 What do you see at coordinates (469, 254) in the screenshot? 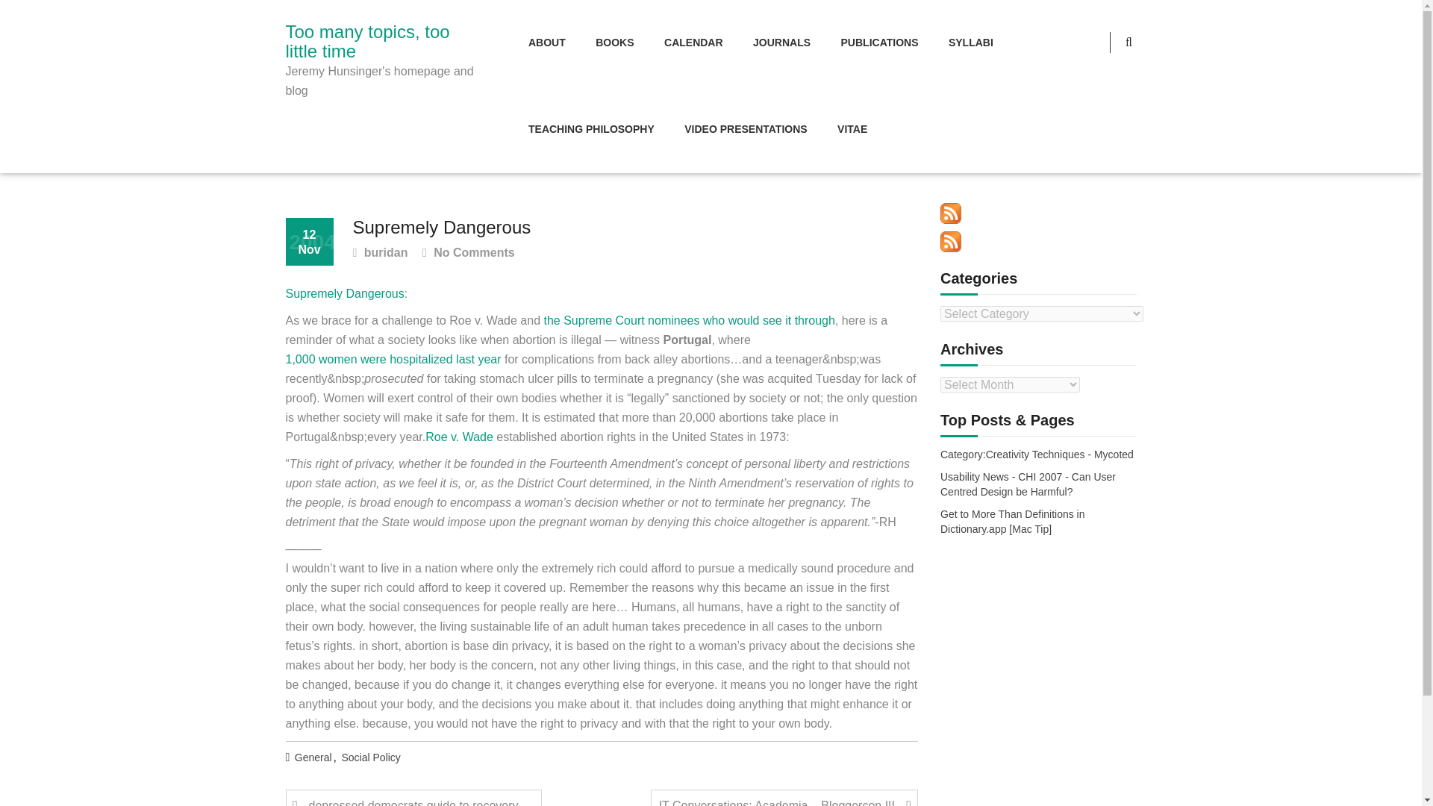
I see `No Comments` at bounding box center [469, 254].